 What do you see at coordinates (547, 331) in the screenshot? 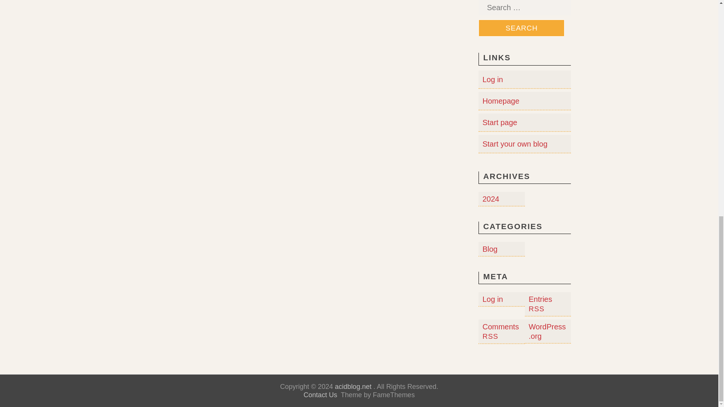
I see `WordPress.org` at bounding box center [547, 331].